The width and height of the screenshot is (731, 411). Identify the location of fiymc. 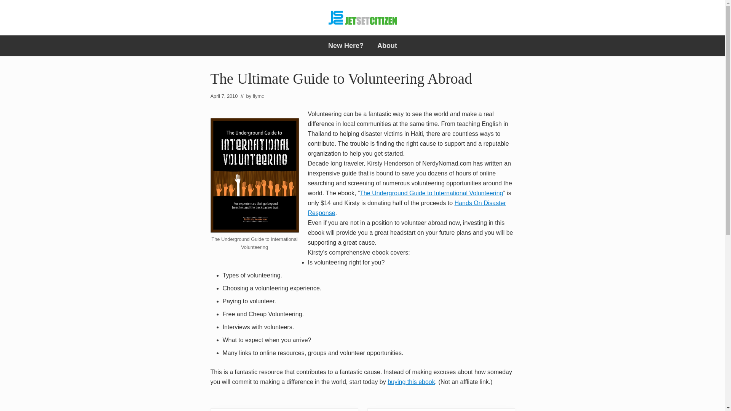
(258, 96).